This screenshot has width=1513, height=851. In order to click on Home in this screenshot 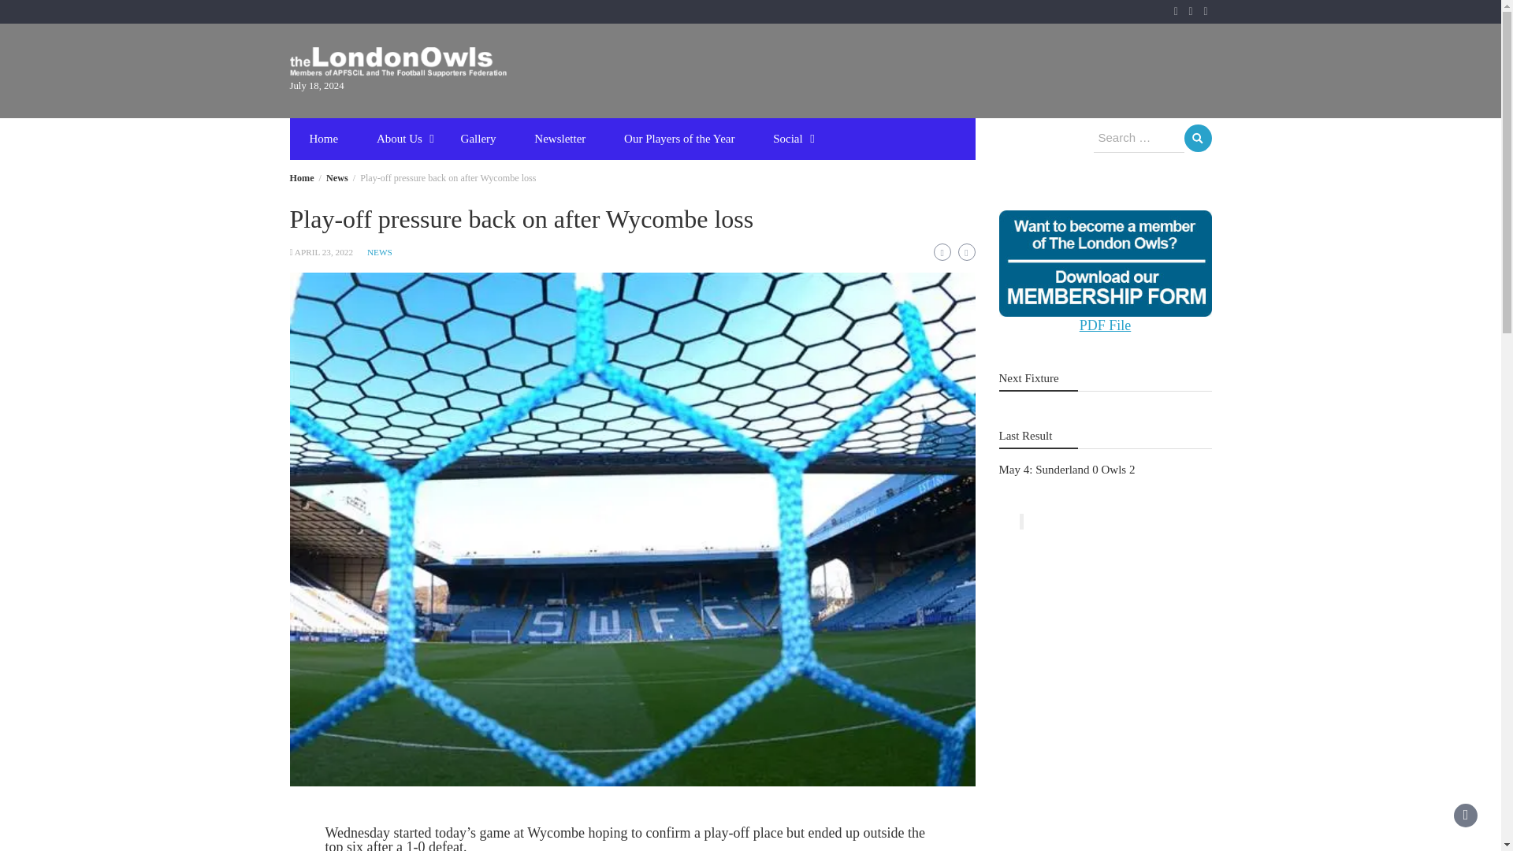, I will do `click(303, 178)`.